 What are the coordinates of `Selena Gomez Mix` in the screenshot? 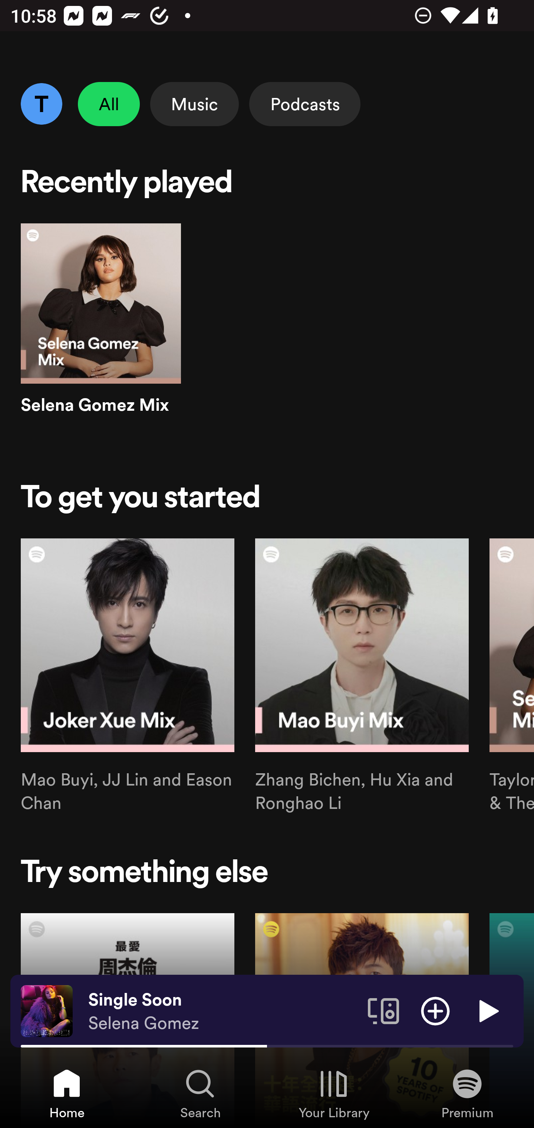 It's located at (101, 331).